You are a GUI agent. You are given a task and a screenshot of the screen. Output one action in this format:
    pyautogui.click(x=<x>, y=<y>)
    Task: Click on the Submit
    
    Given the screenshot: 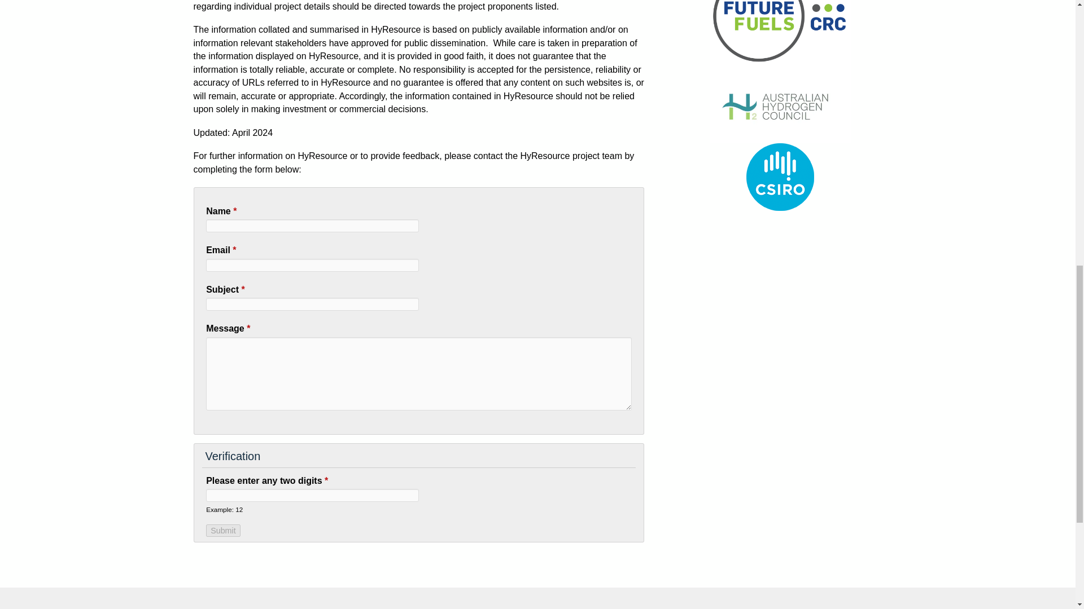 What is the action you would take?
    pyautogui.click(x=223, y=530)
    